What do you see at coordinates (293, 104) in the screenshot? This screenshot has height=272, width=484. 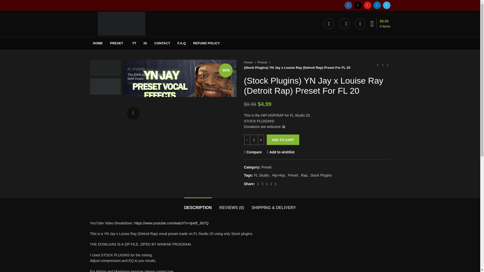 I see `Log in` at bounding box center [293, 104].